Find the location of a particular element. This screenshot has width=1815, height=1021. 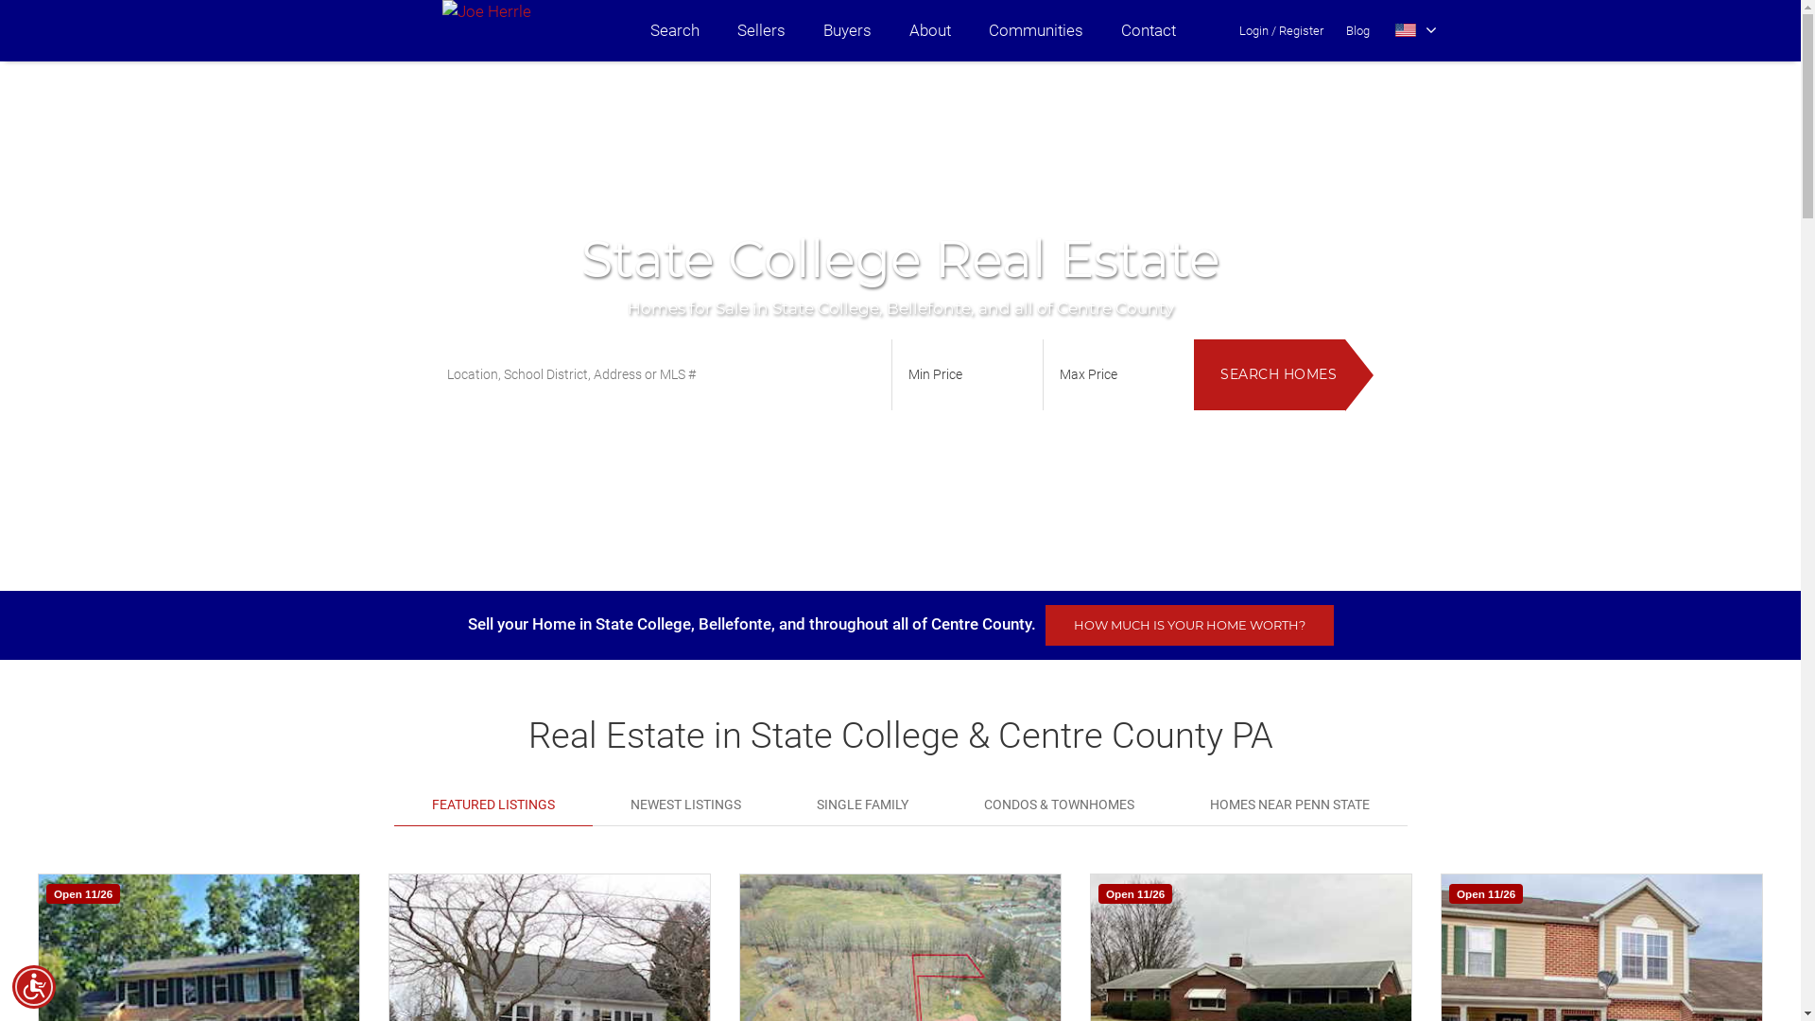

Search is located at coordinates (675, 30).